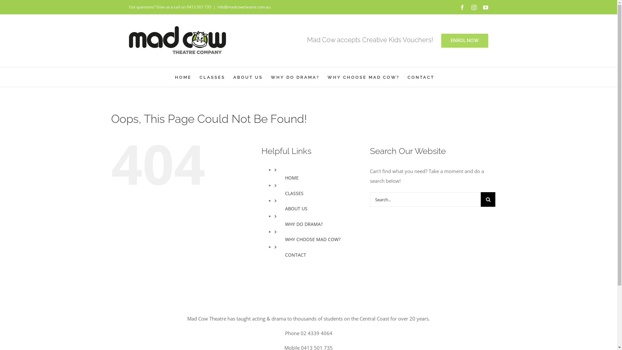 This screenshot has width=622, height=350. I want to click on WHY DO DRAMA?, so click(304, 224).